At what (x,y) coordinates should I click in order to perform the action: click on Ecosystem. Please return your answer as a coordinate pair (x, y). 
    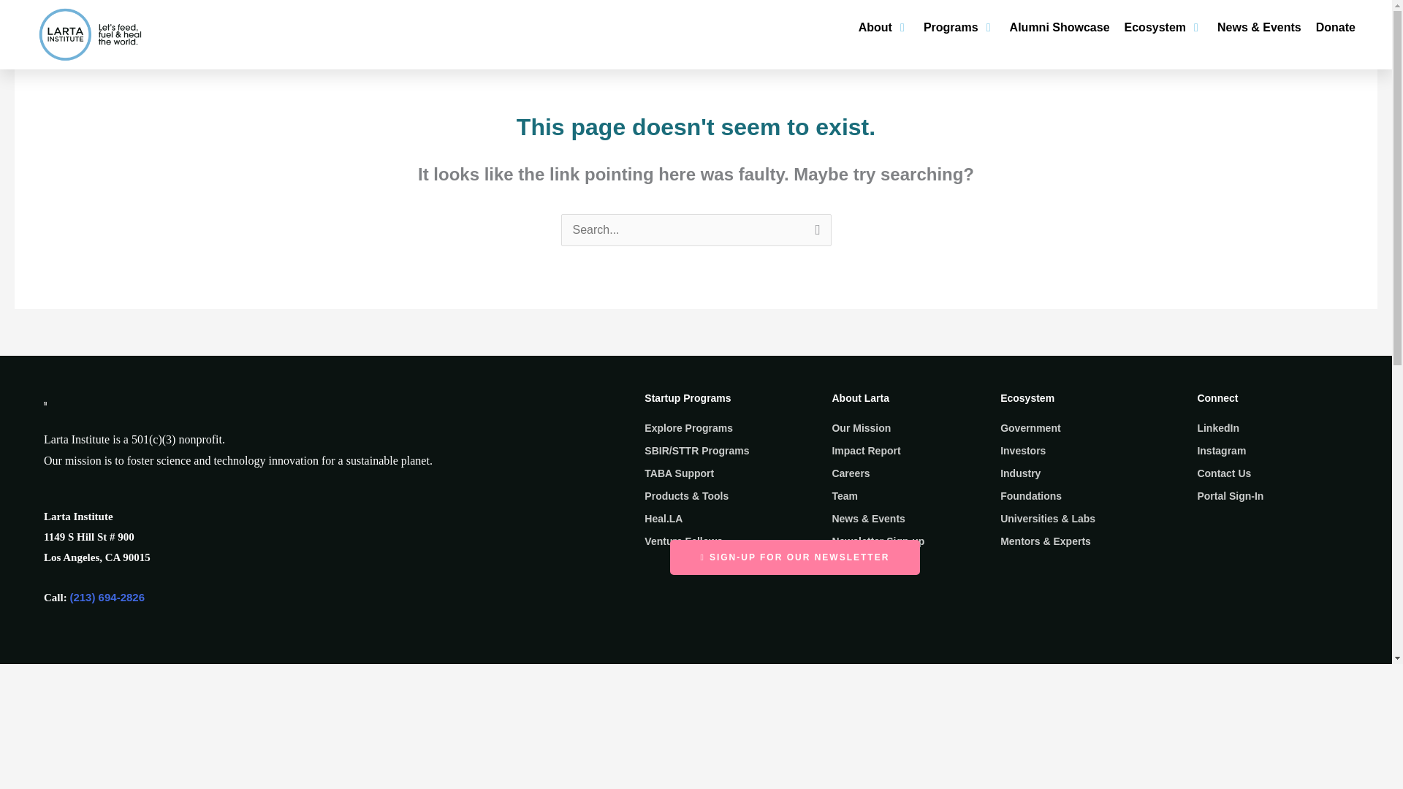
    Looking at the image, I should click on (1156, 27).